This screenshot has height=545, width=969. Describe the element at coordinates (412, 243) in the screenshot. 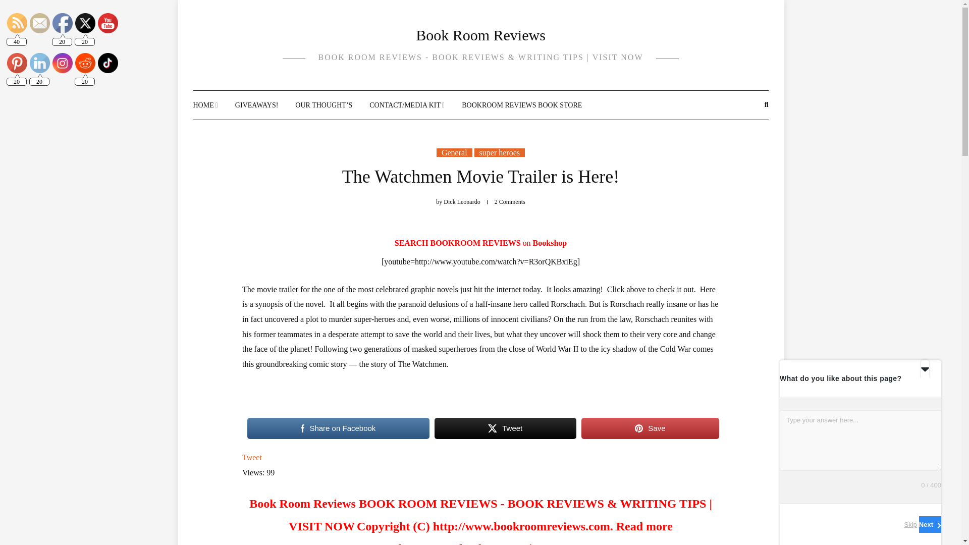

I see `SEARCH` at that location.